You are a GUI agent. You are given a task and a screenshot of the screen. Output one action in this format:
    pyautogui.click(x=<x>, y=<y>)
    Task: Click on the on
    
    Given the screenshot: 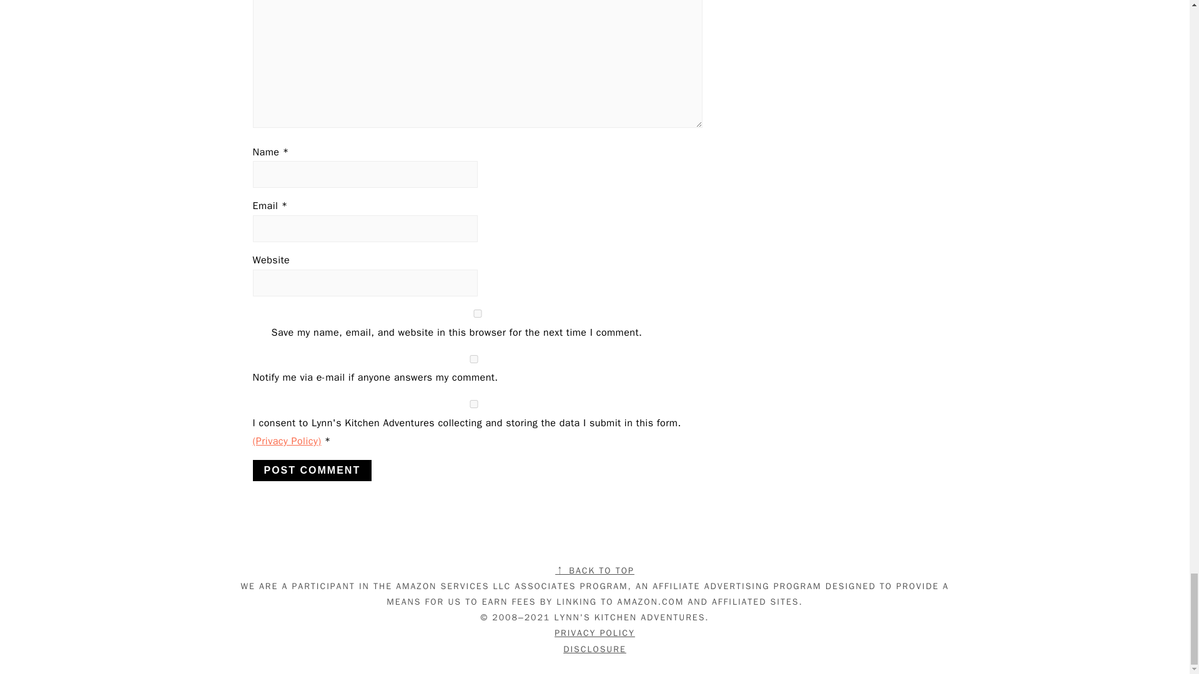 What is the action you would take?
    pyautogui.click(x=473, y=359)
    